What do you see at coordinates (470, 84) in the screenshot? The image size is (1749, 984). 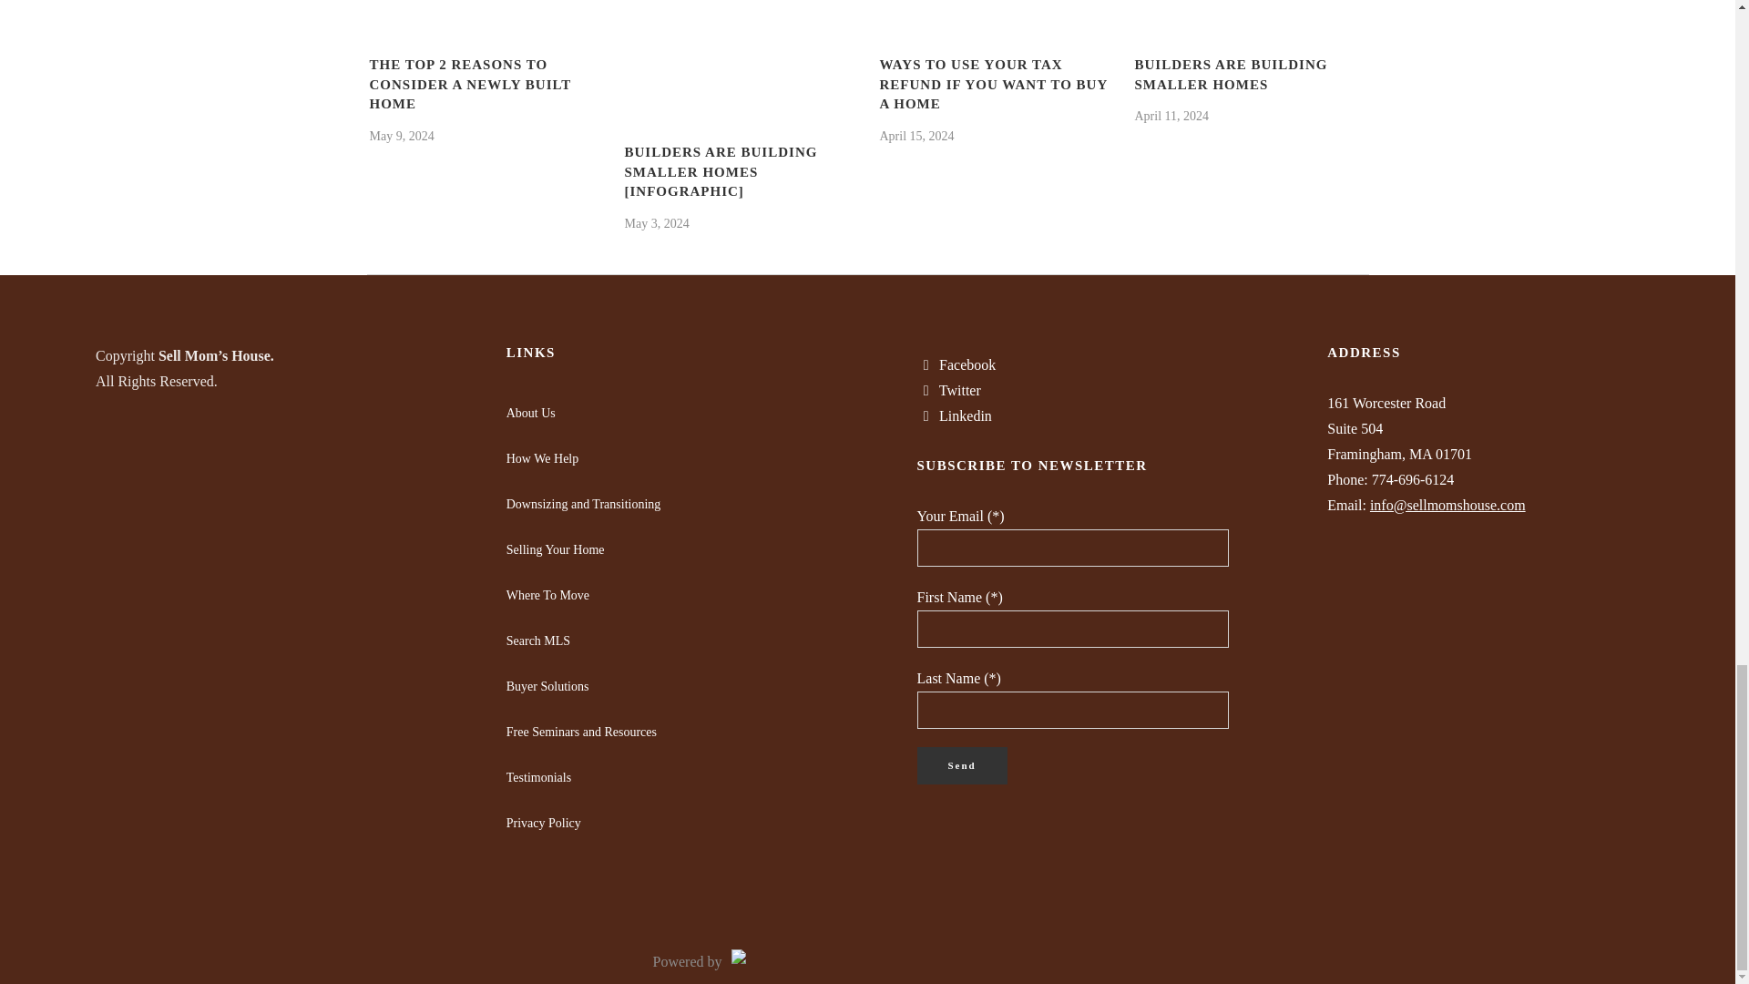 I see `The Top 2 Reasons To Consider a Newly Built Home` at bounding box center [470, 84].